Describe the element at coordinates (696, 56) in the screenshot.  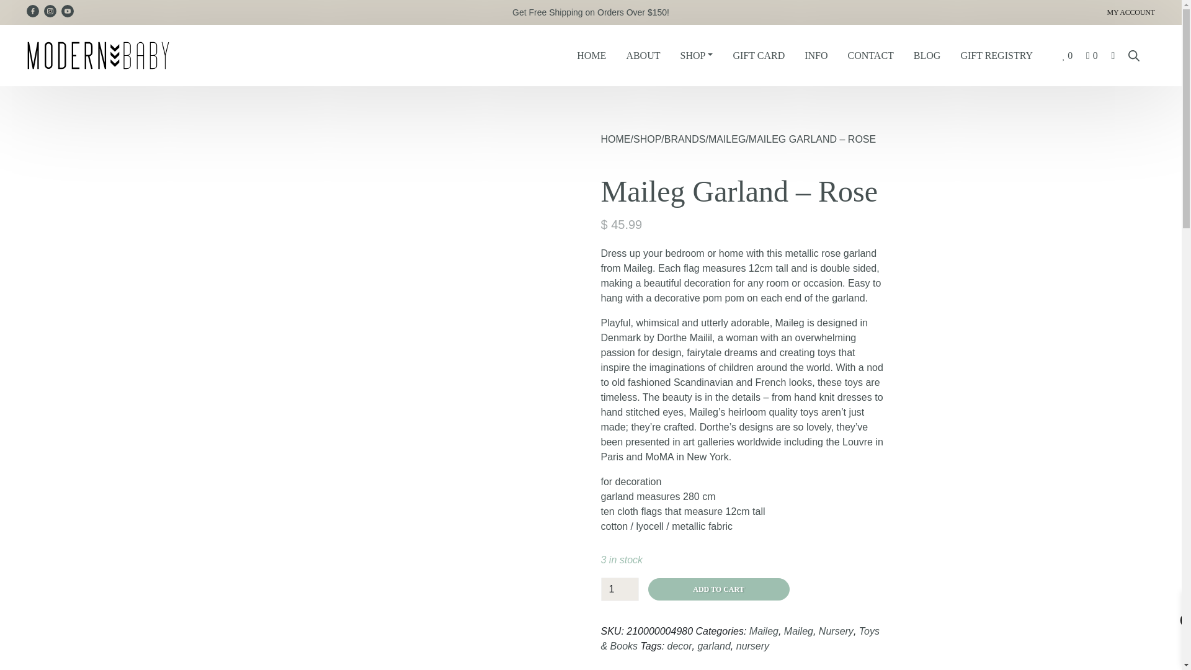
I see `Shop` at that location.